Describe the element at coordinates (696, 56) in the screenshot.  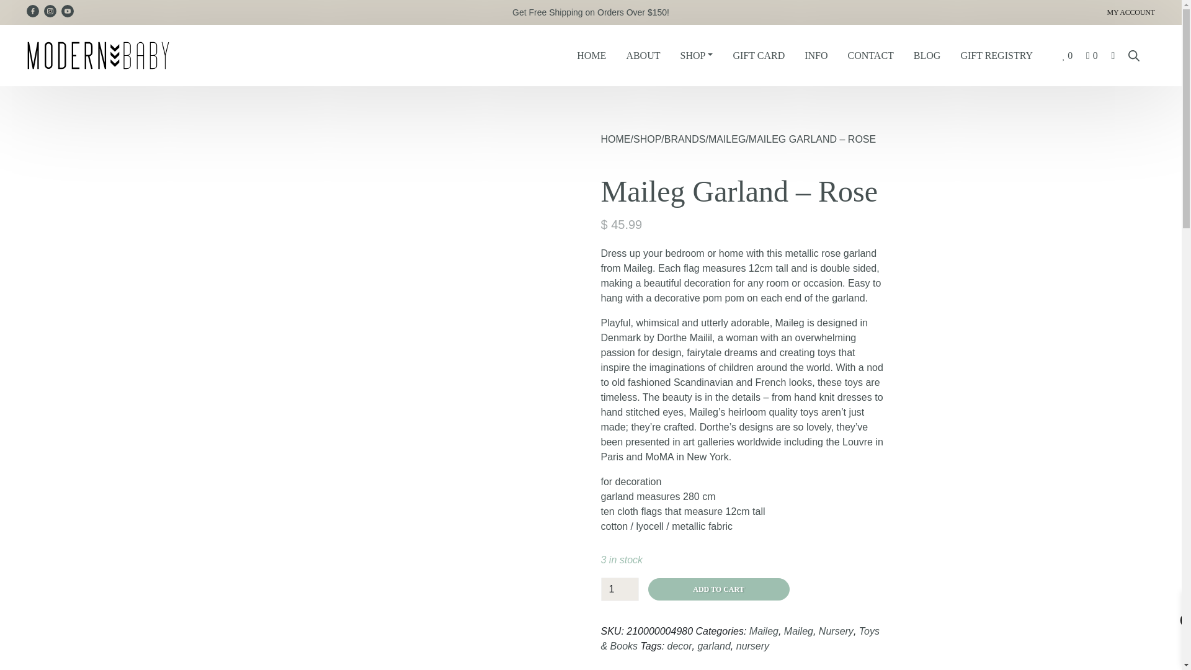
I see `Shop` at that location.